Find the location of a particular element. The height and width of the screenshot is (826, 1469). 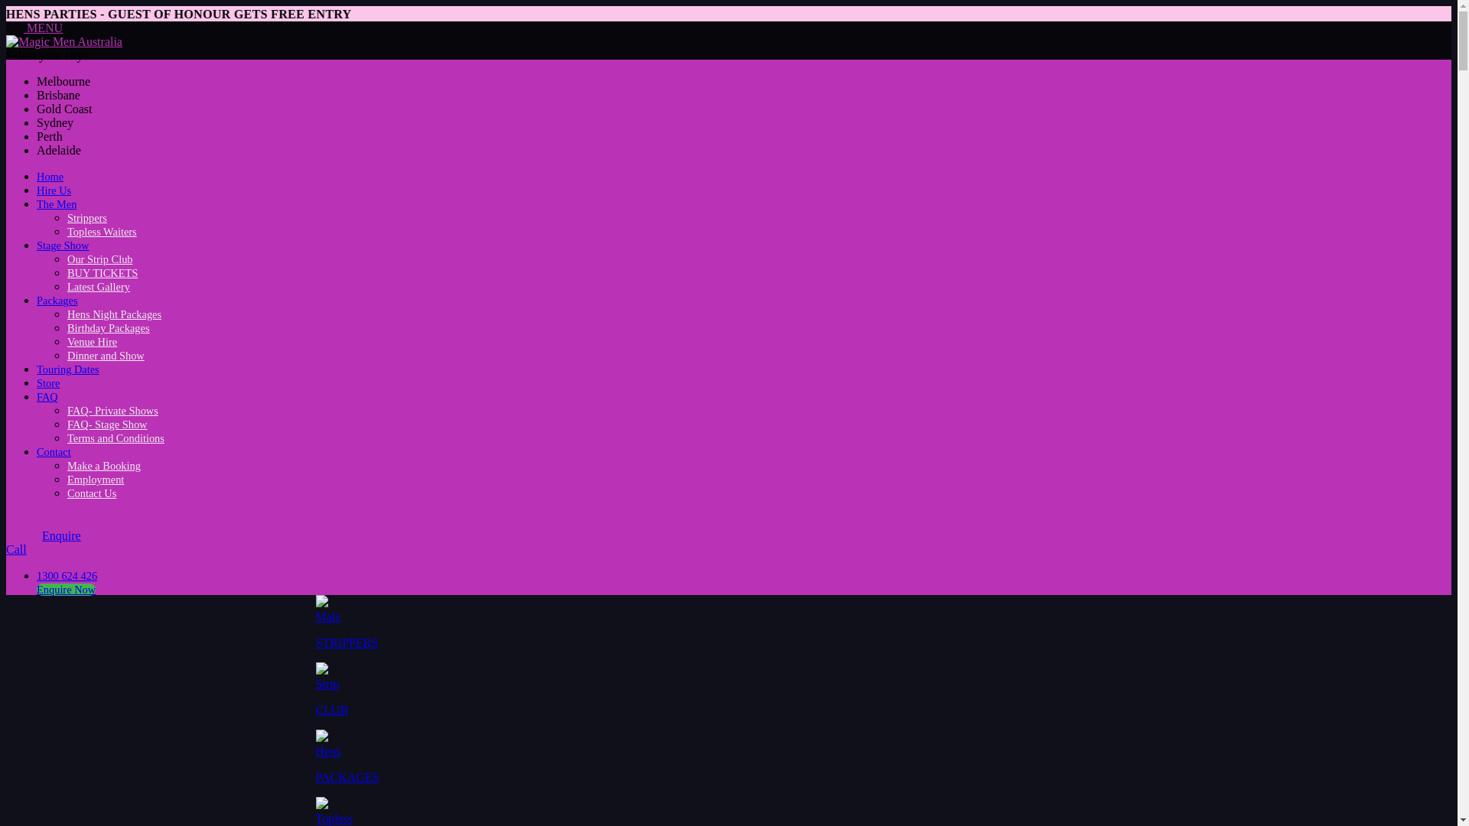

Dinner and Show is located at coordinates (106, 356).